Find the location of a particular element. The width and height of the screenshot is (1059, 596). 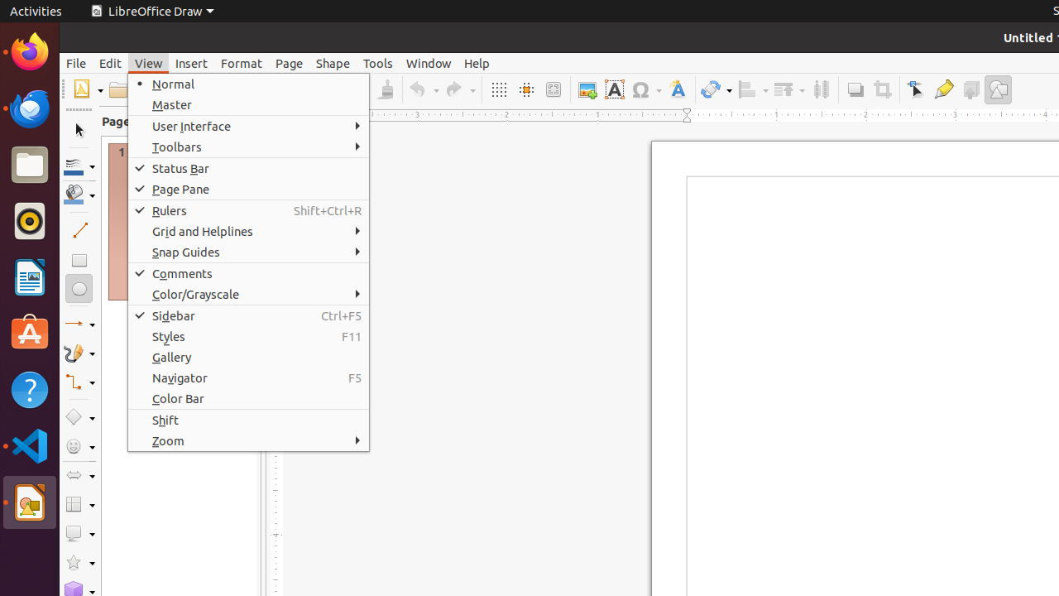

Insert is located at coordinates (192, 63).